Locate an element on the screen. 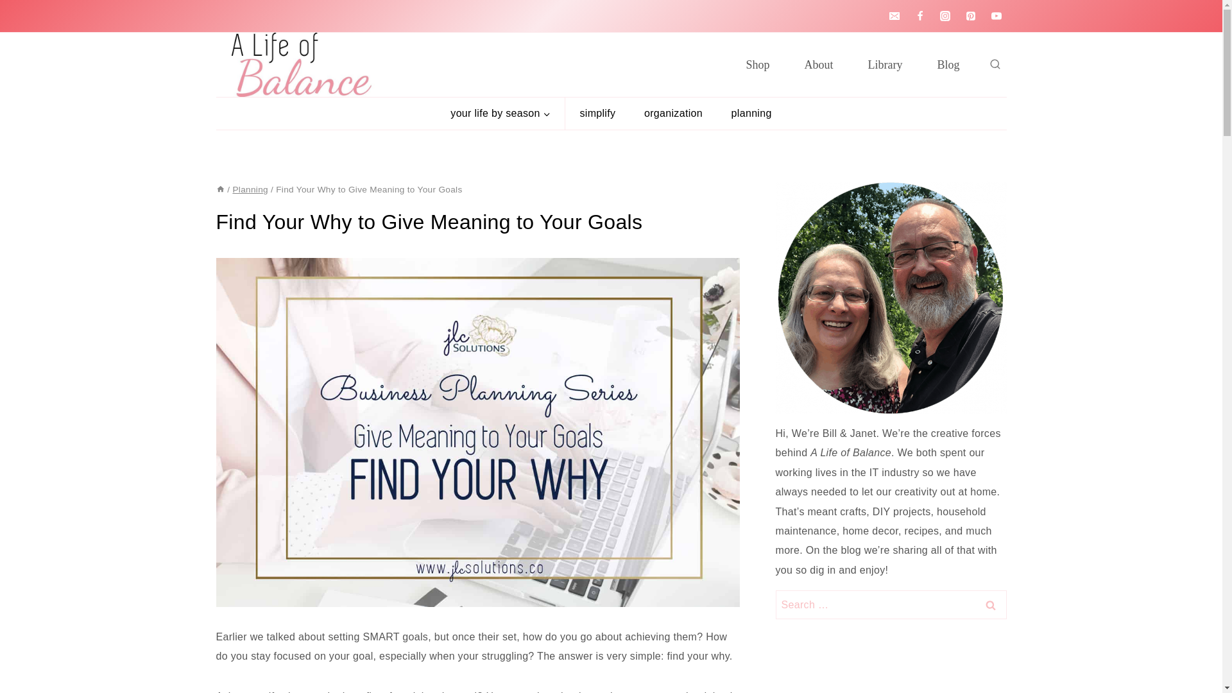  planning is located at coordinates (751, 113).